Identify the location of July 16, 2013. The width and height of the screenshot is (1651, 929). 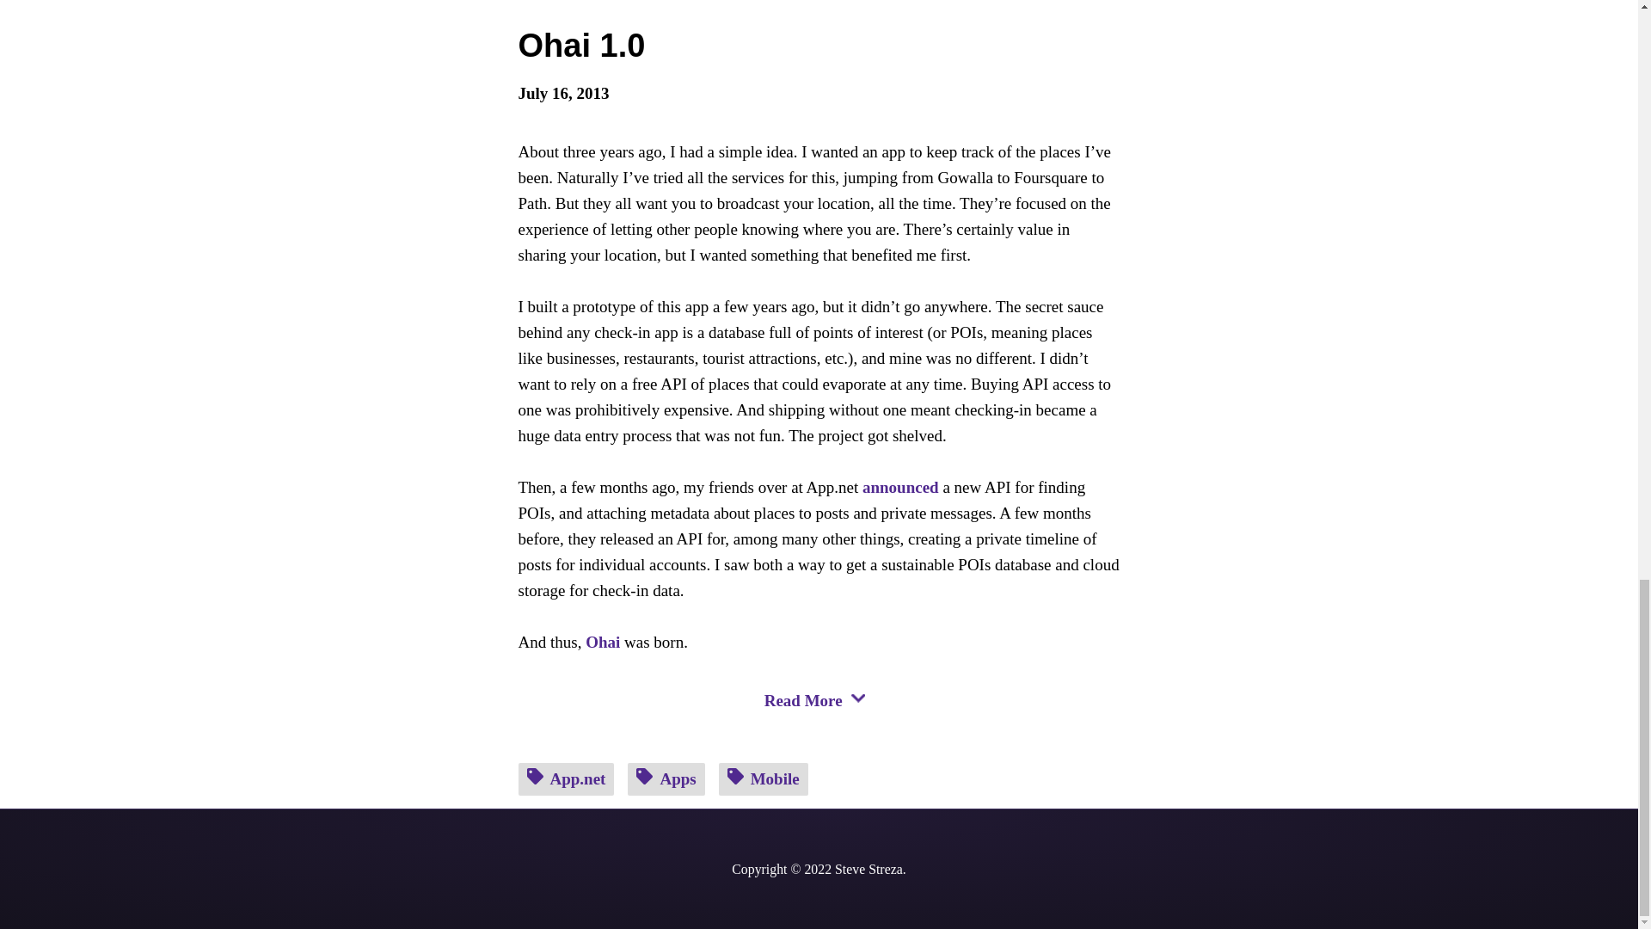
(819, 93).